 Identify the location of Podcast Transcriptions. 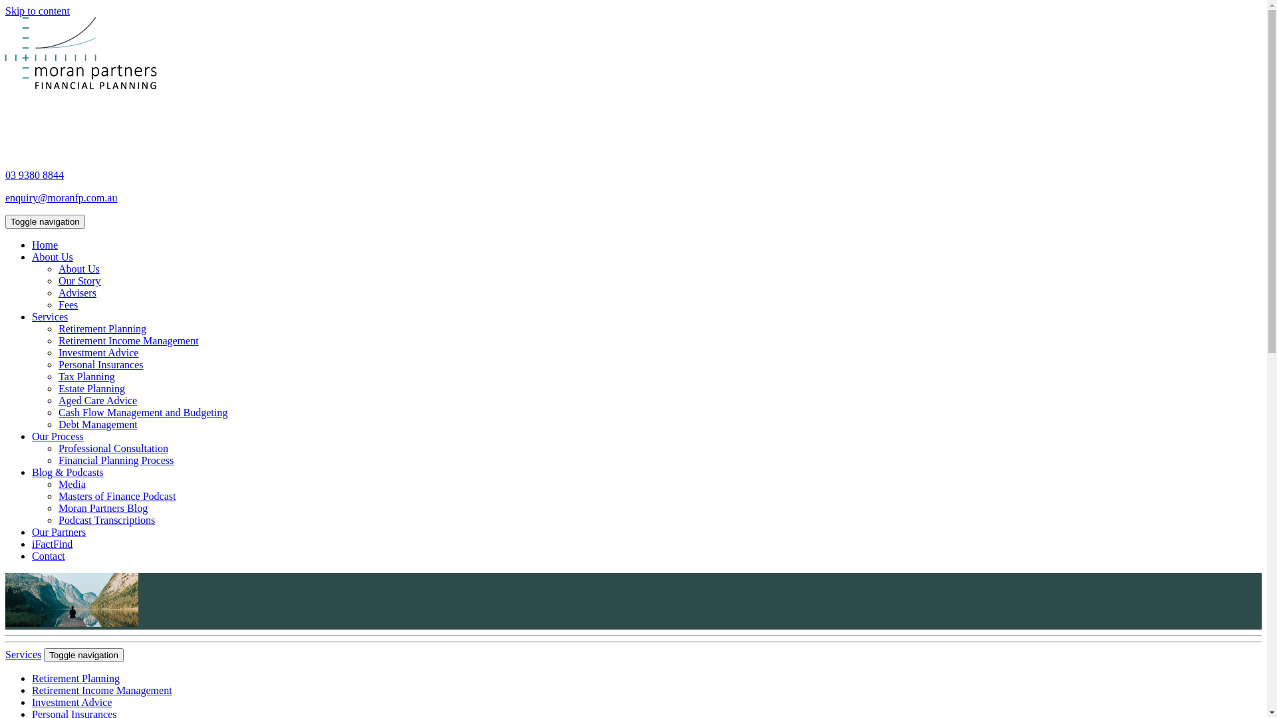
(106, 520).